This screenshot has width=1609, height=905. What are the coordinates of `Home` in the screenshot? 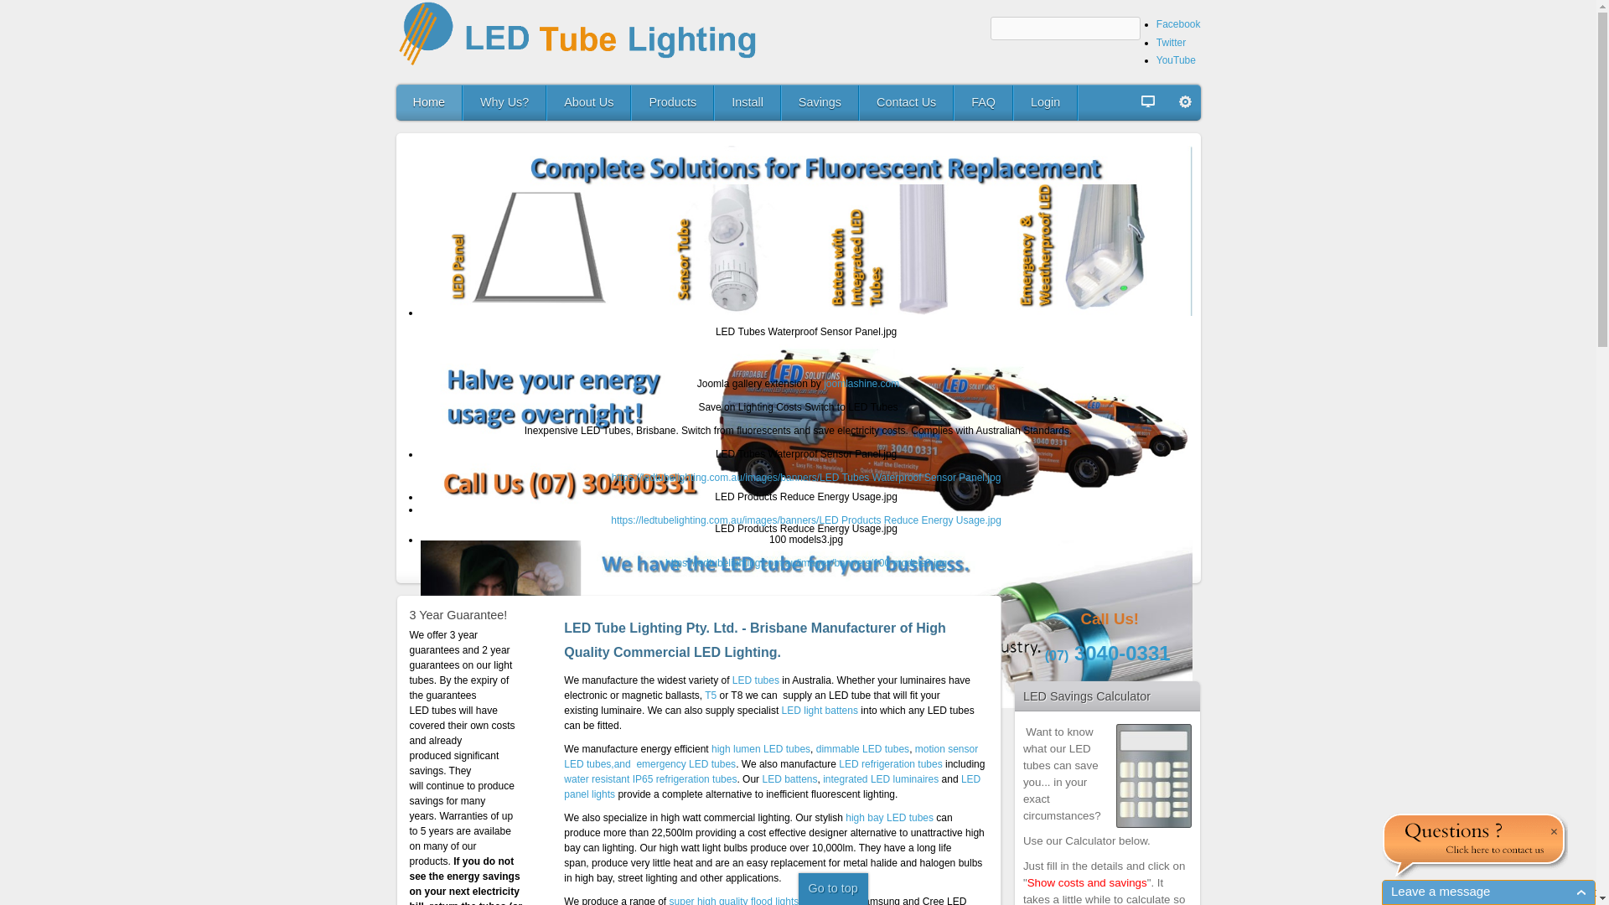 It's located at (429, 103).